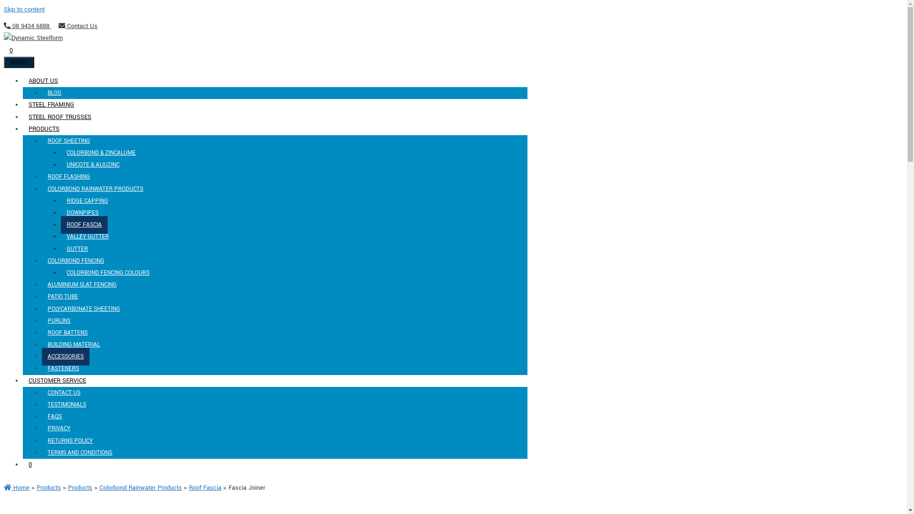  I want to click on Skip to content, so click(24, 10).